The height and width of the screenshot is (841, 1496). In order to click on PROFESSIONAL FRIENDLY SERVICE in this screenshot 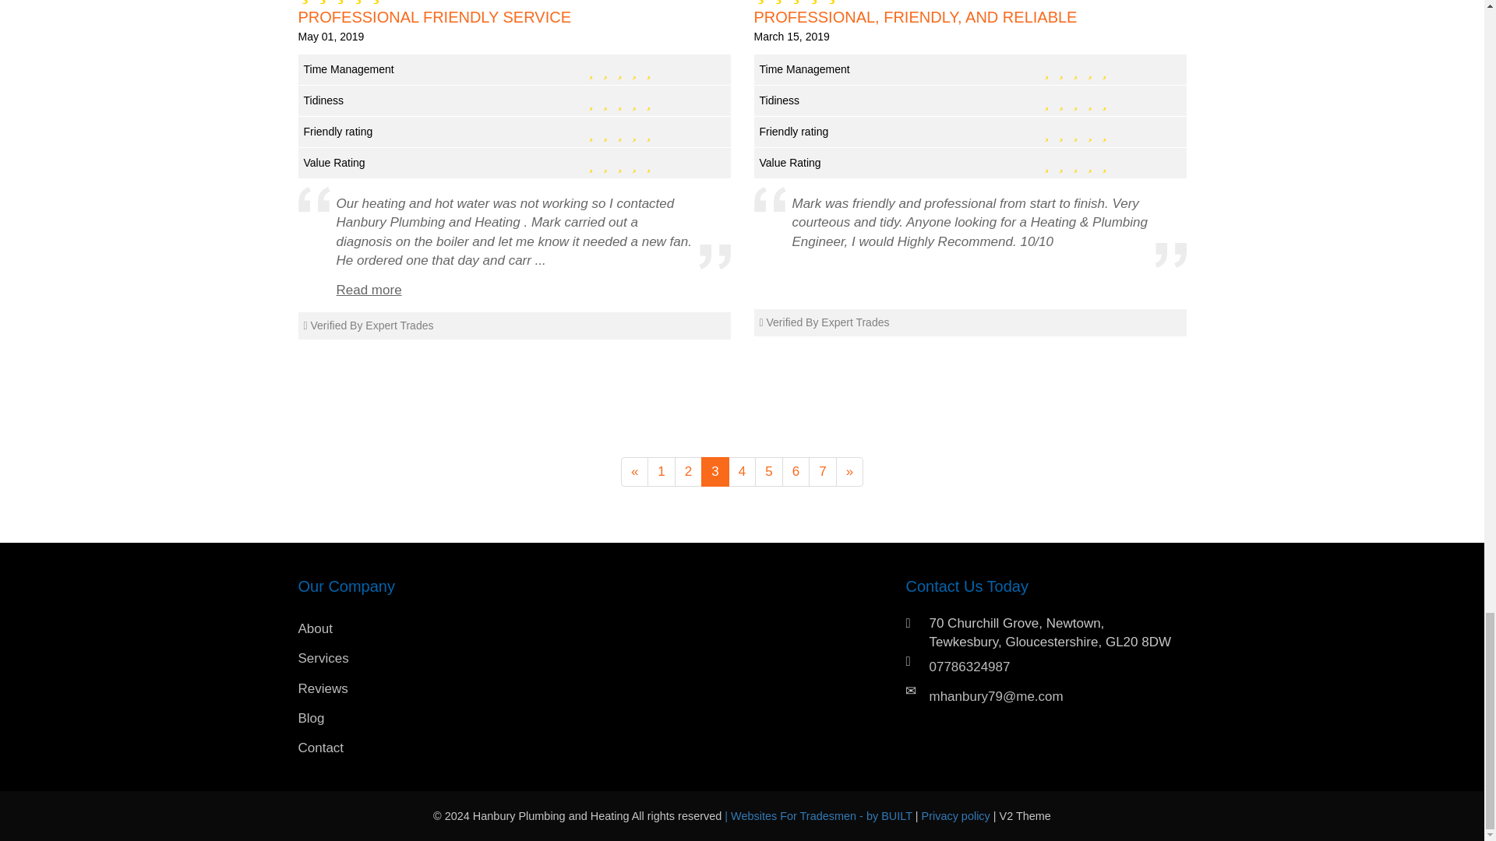, I will do `click(513, 17)`.